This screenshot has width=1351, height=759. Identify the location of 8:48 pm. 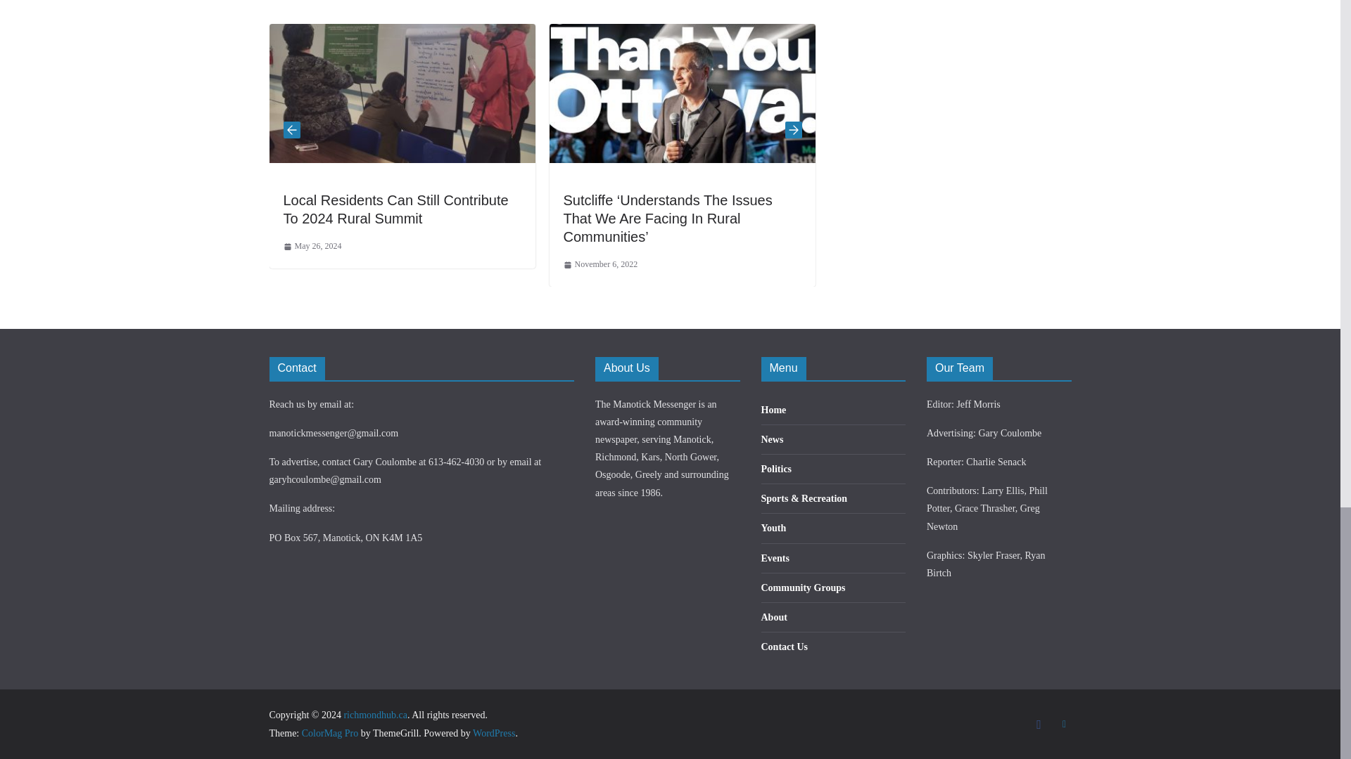
(312, 246).